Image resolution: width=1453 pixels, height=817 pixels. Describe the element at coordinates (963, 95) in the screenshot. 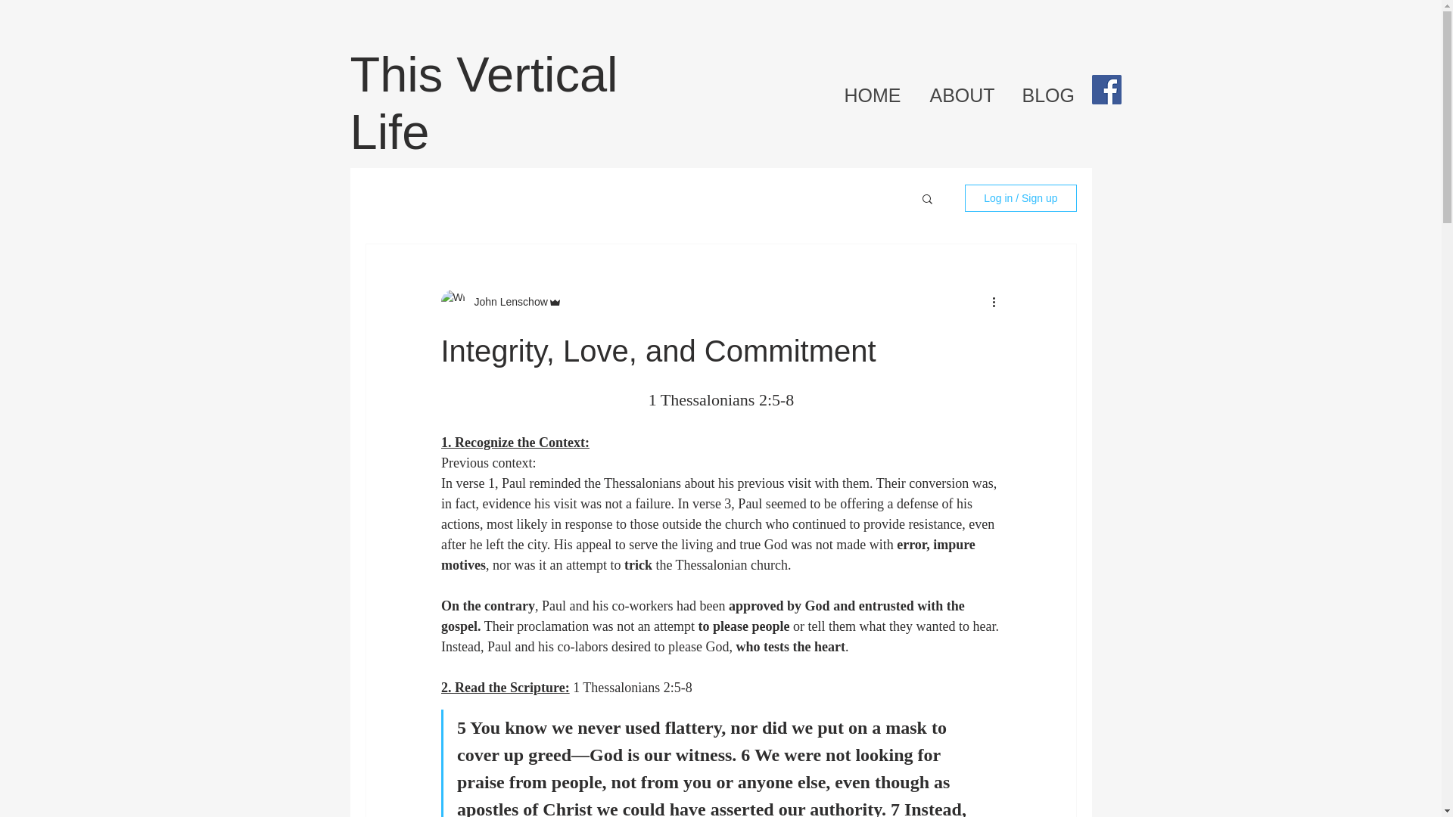

I see `ABOUT` at that location.